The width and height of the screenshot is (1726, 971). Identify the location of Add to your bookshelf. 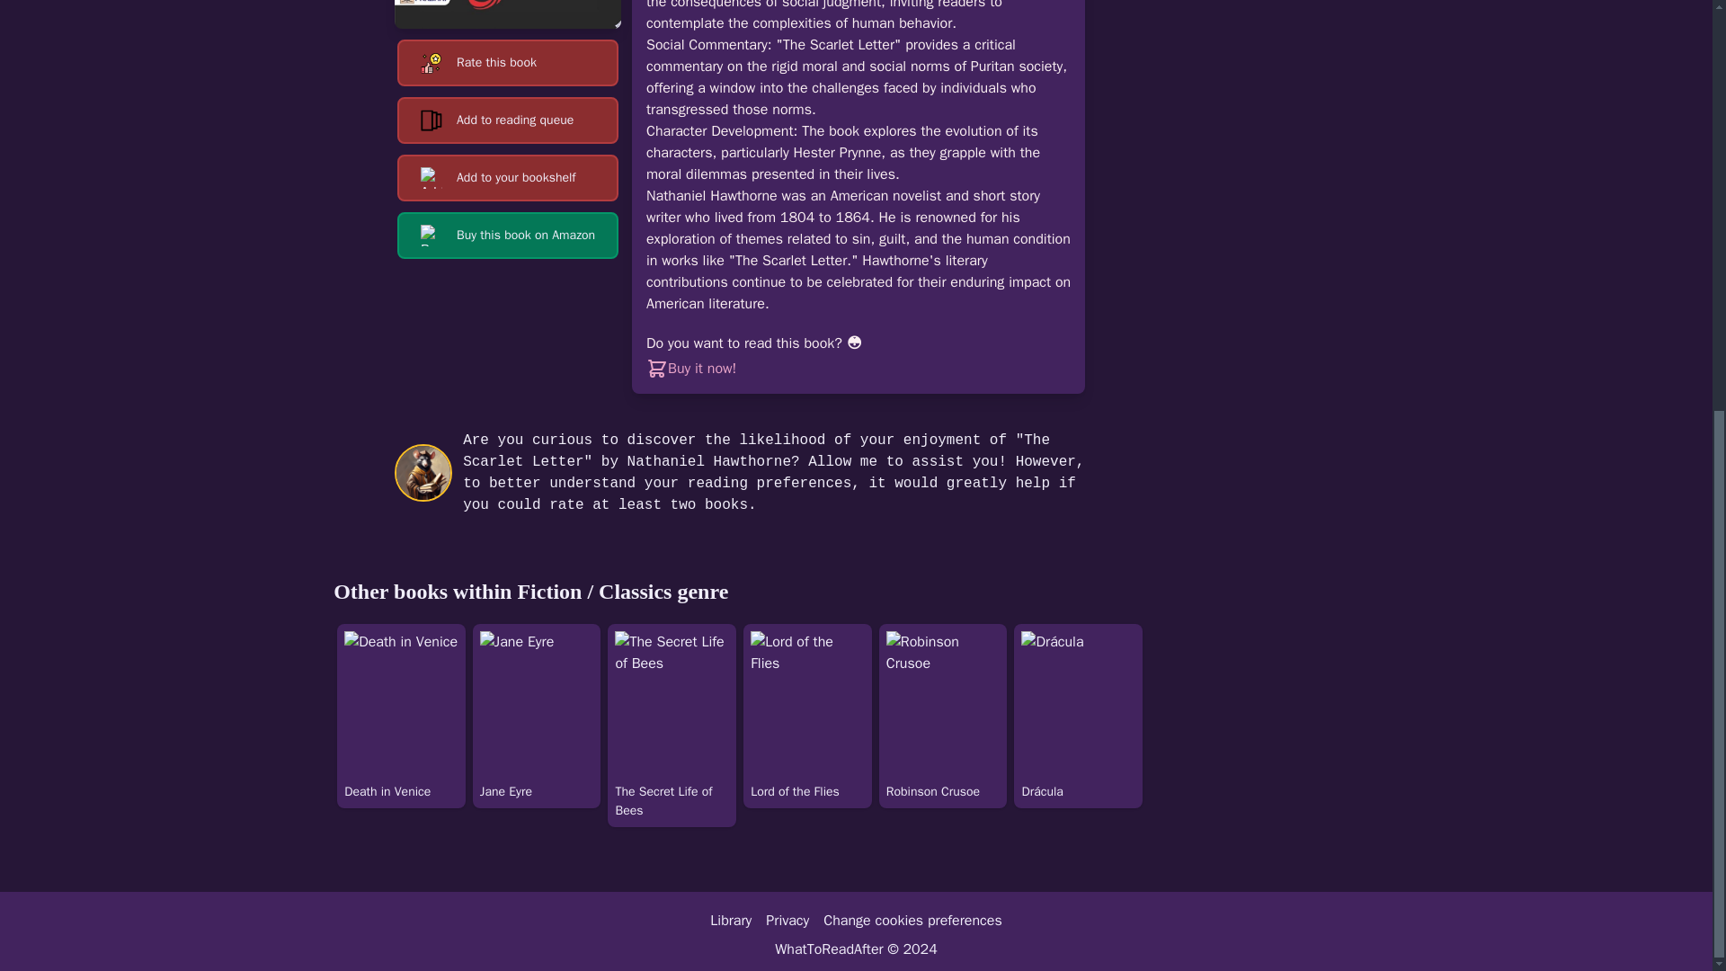
(507, 177).